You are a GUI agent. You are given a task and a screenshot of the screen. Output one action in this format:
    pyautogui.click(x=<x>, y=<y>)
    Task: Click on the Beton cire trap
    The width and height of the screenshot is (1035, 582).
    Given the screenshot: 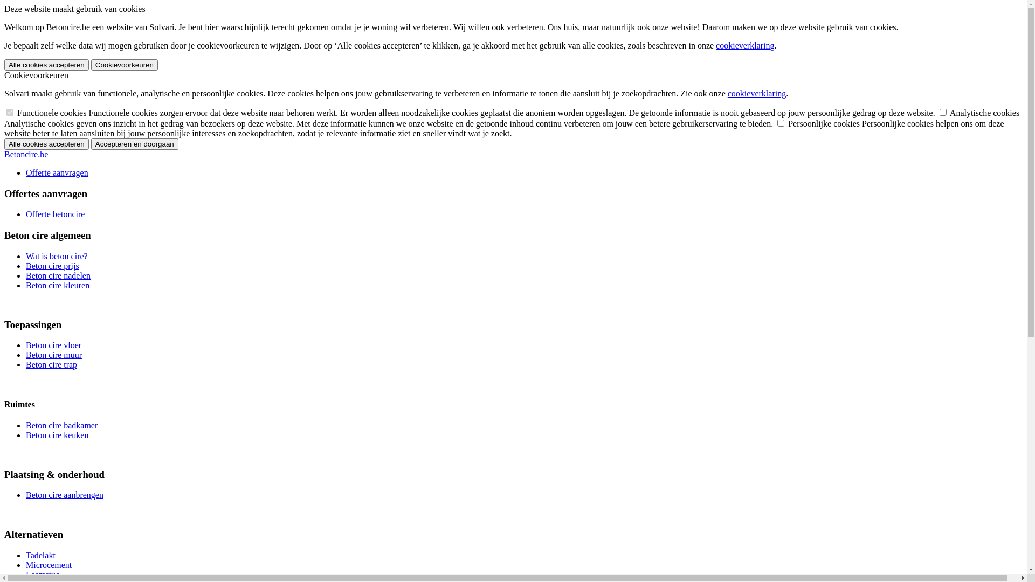 What is the action you would take?
    pyautogui.click(x=52, y=364)
    